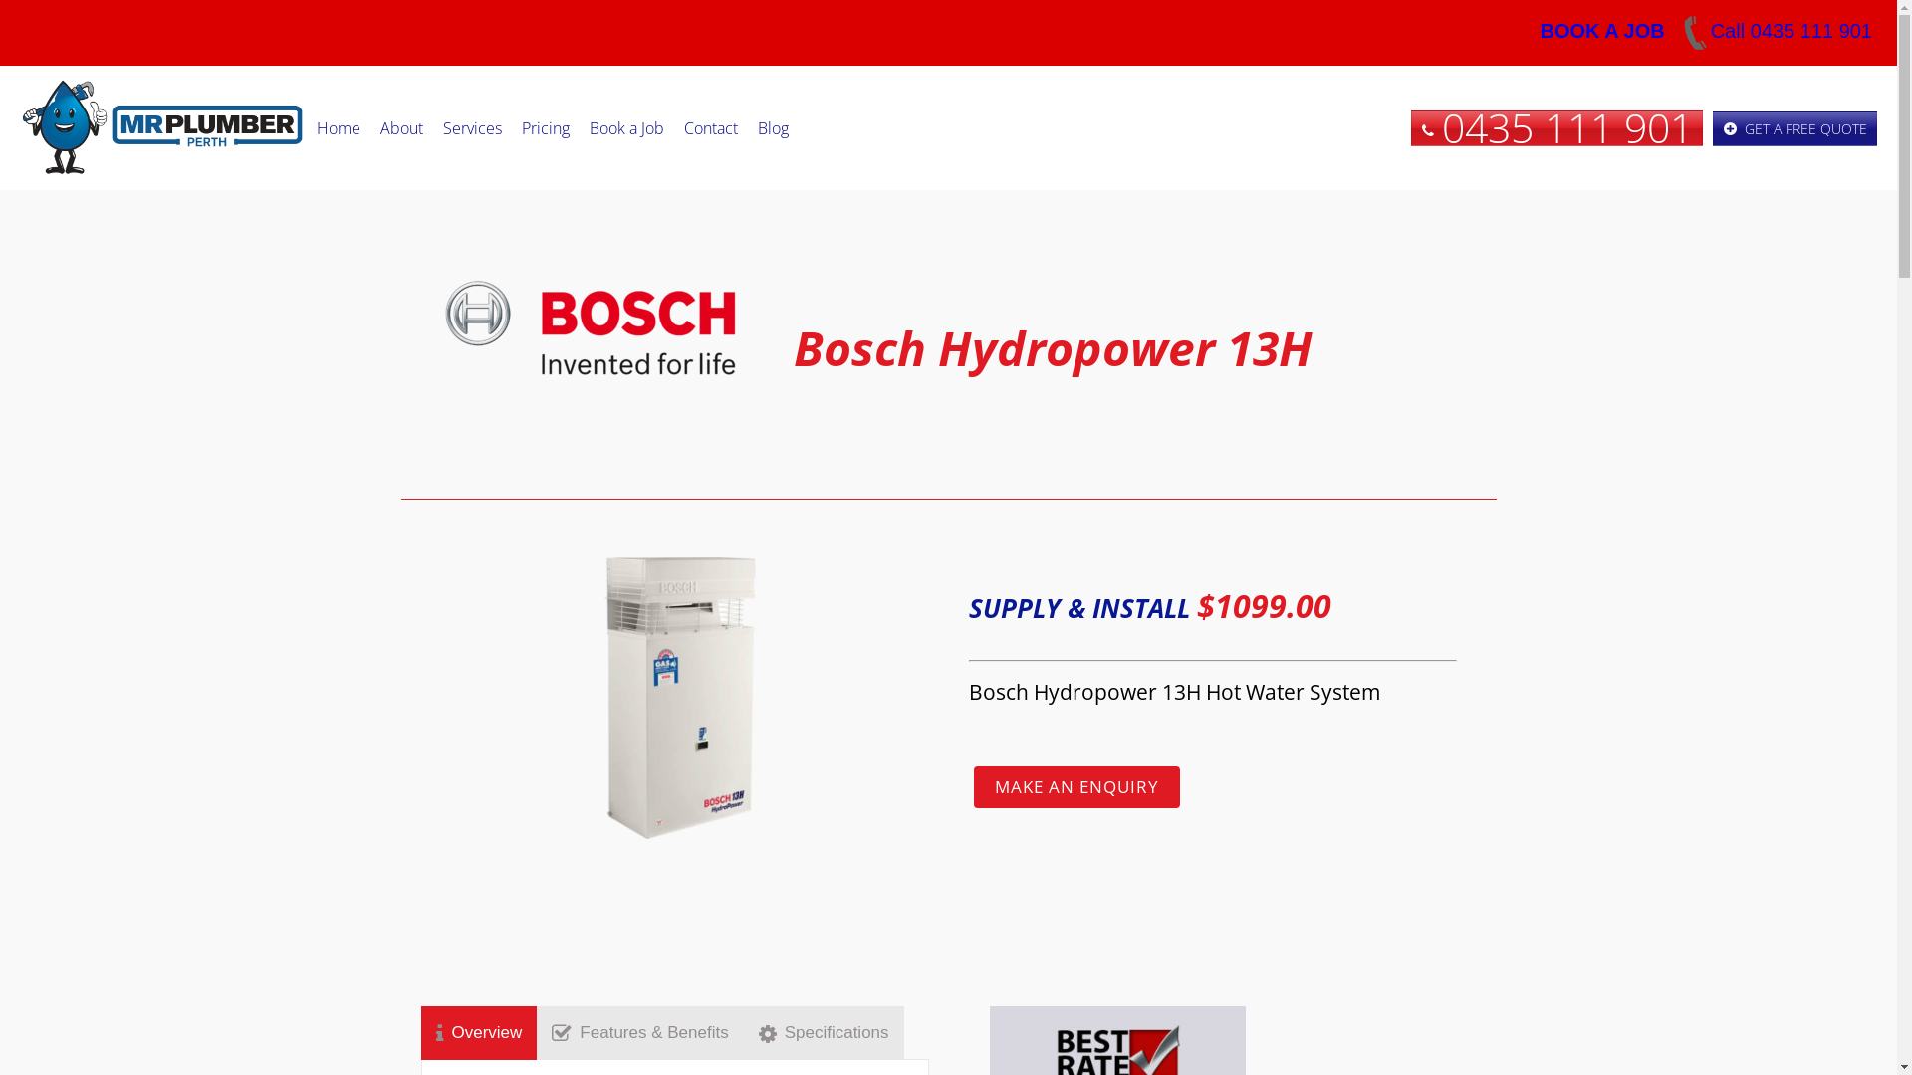 Image resolution: width=1912 pixels, height=1075 pixels. What do you see at coordinates (825, 1033) in the screenshot?
I see `Specifications` at bounding box center [825, 1033].